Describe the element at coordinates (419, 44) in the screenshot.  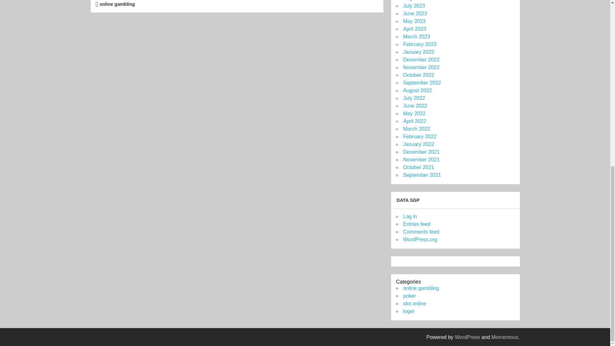
I see `February 2023` at that location.